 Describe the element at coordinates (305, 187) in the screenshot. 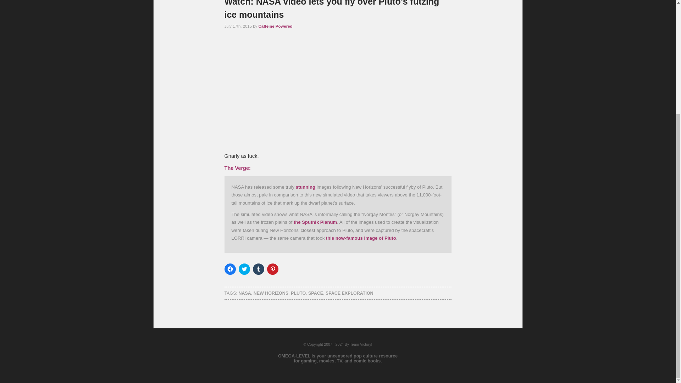

I see `stunning` at that location.